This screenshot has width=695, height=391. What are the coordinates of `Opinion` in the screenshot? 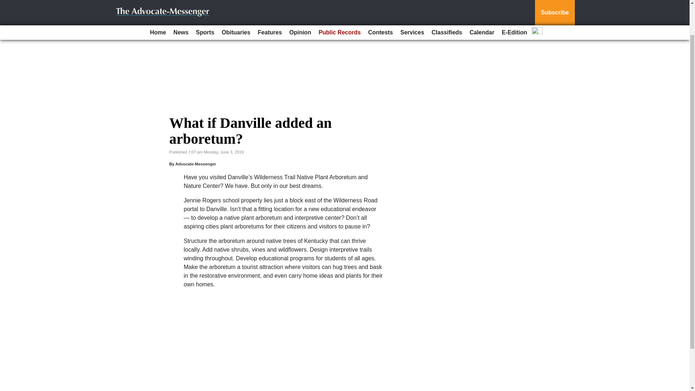 It's located at (300, 1).